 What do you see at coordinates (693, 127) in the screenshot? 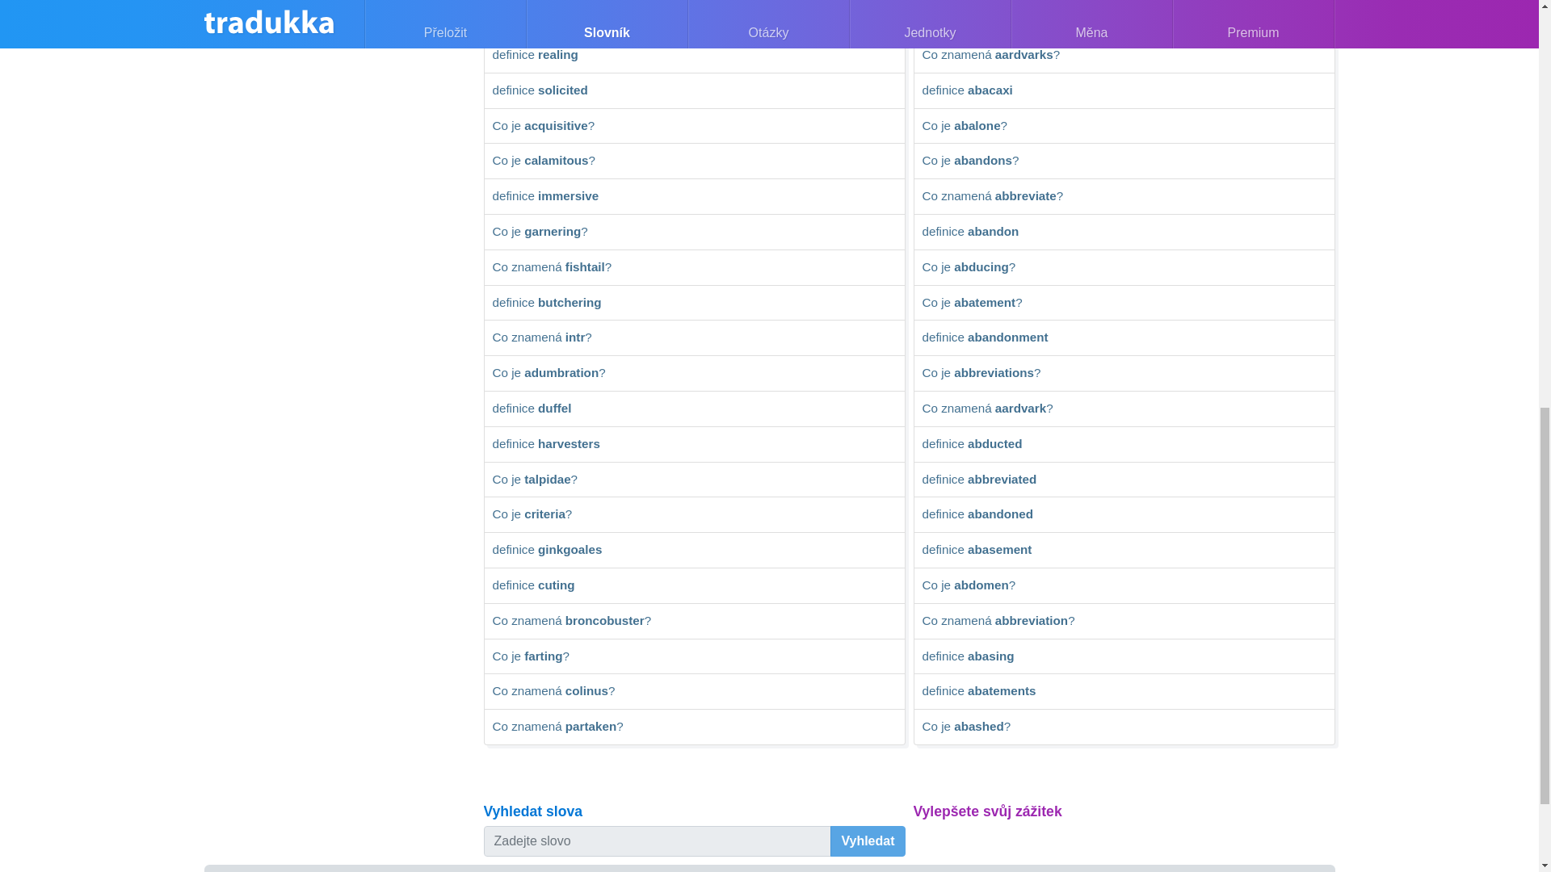
I see `Co je acquisitive?` at bounding box center [693, 127].